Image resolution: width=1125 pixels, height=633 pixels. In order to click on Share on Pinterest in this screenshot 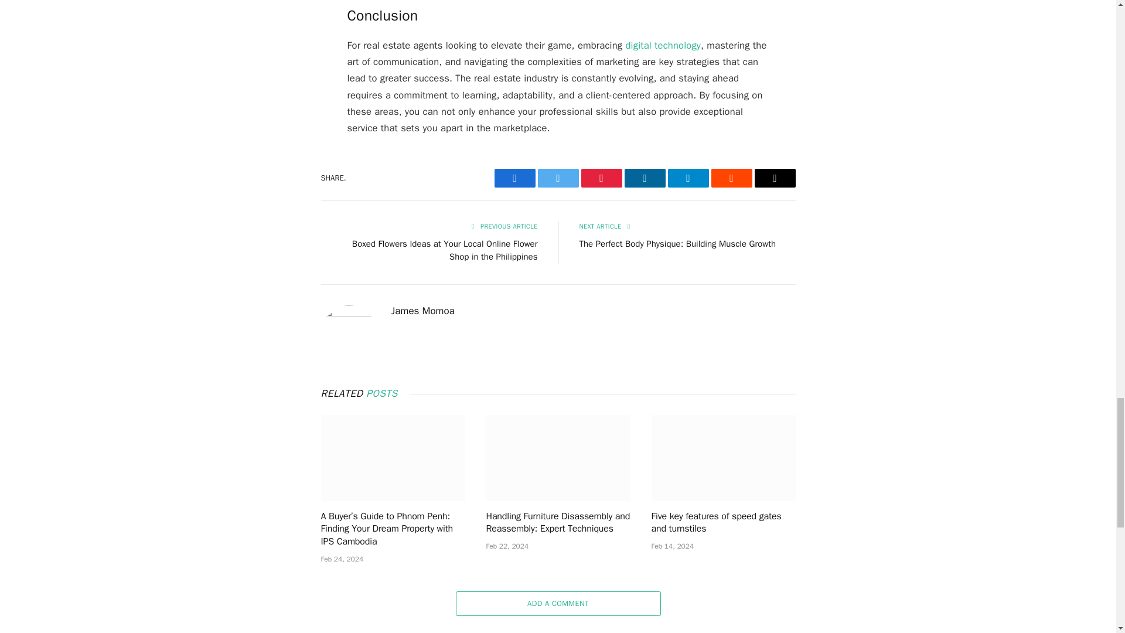, I will do `click(601, 178)`.